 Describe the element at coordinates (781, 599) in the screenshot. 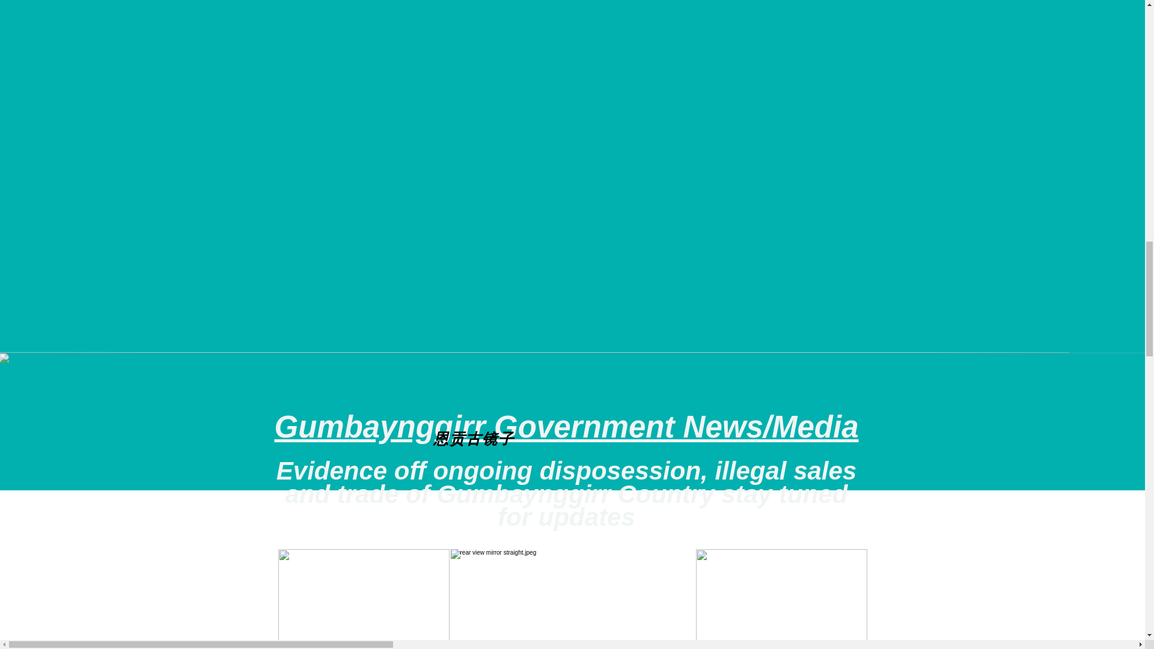

I see `sun rearview mirror.jpeg` at that location.